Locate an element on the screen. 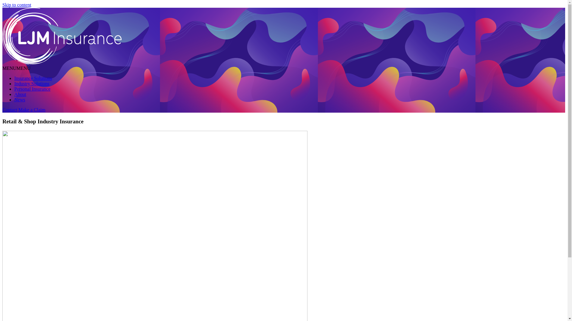  Make a Claim is located at coordinates (32, 110).